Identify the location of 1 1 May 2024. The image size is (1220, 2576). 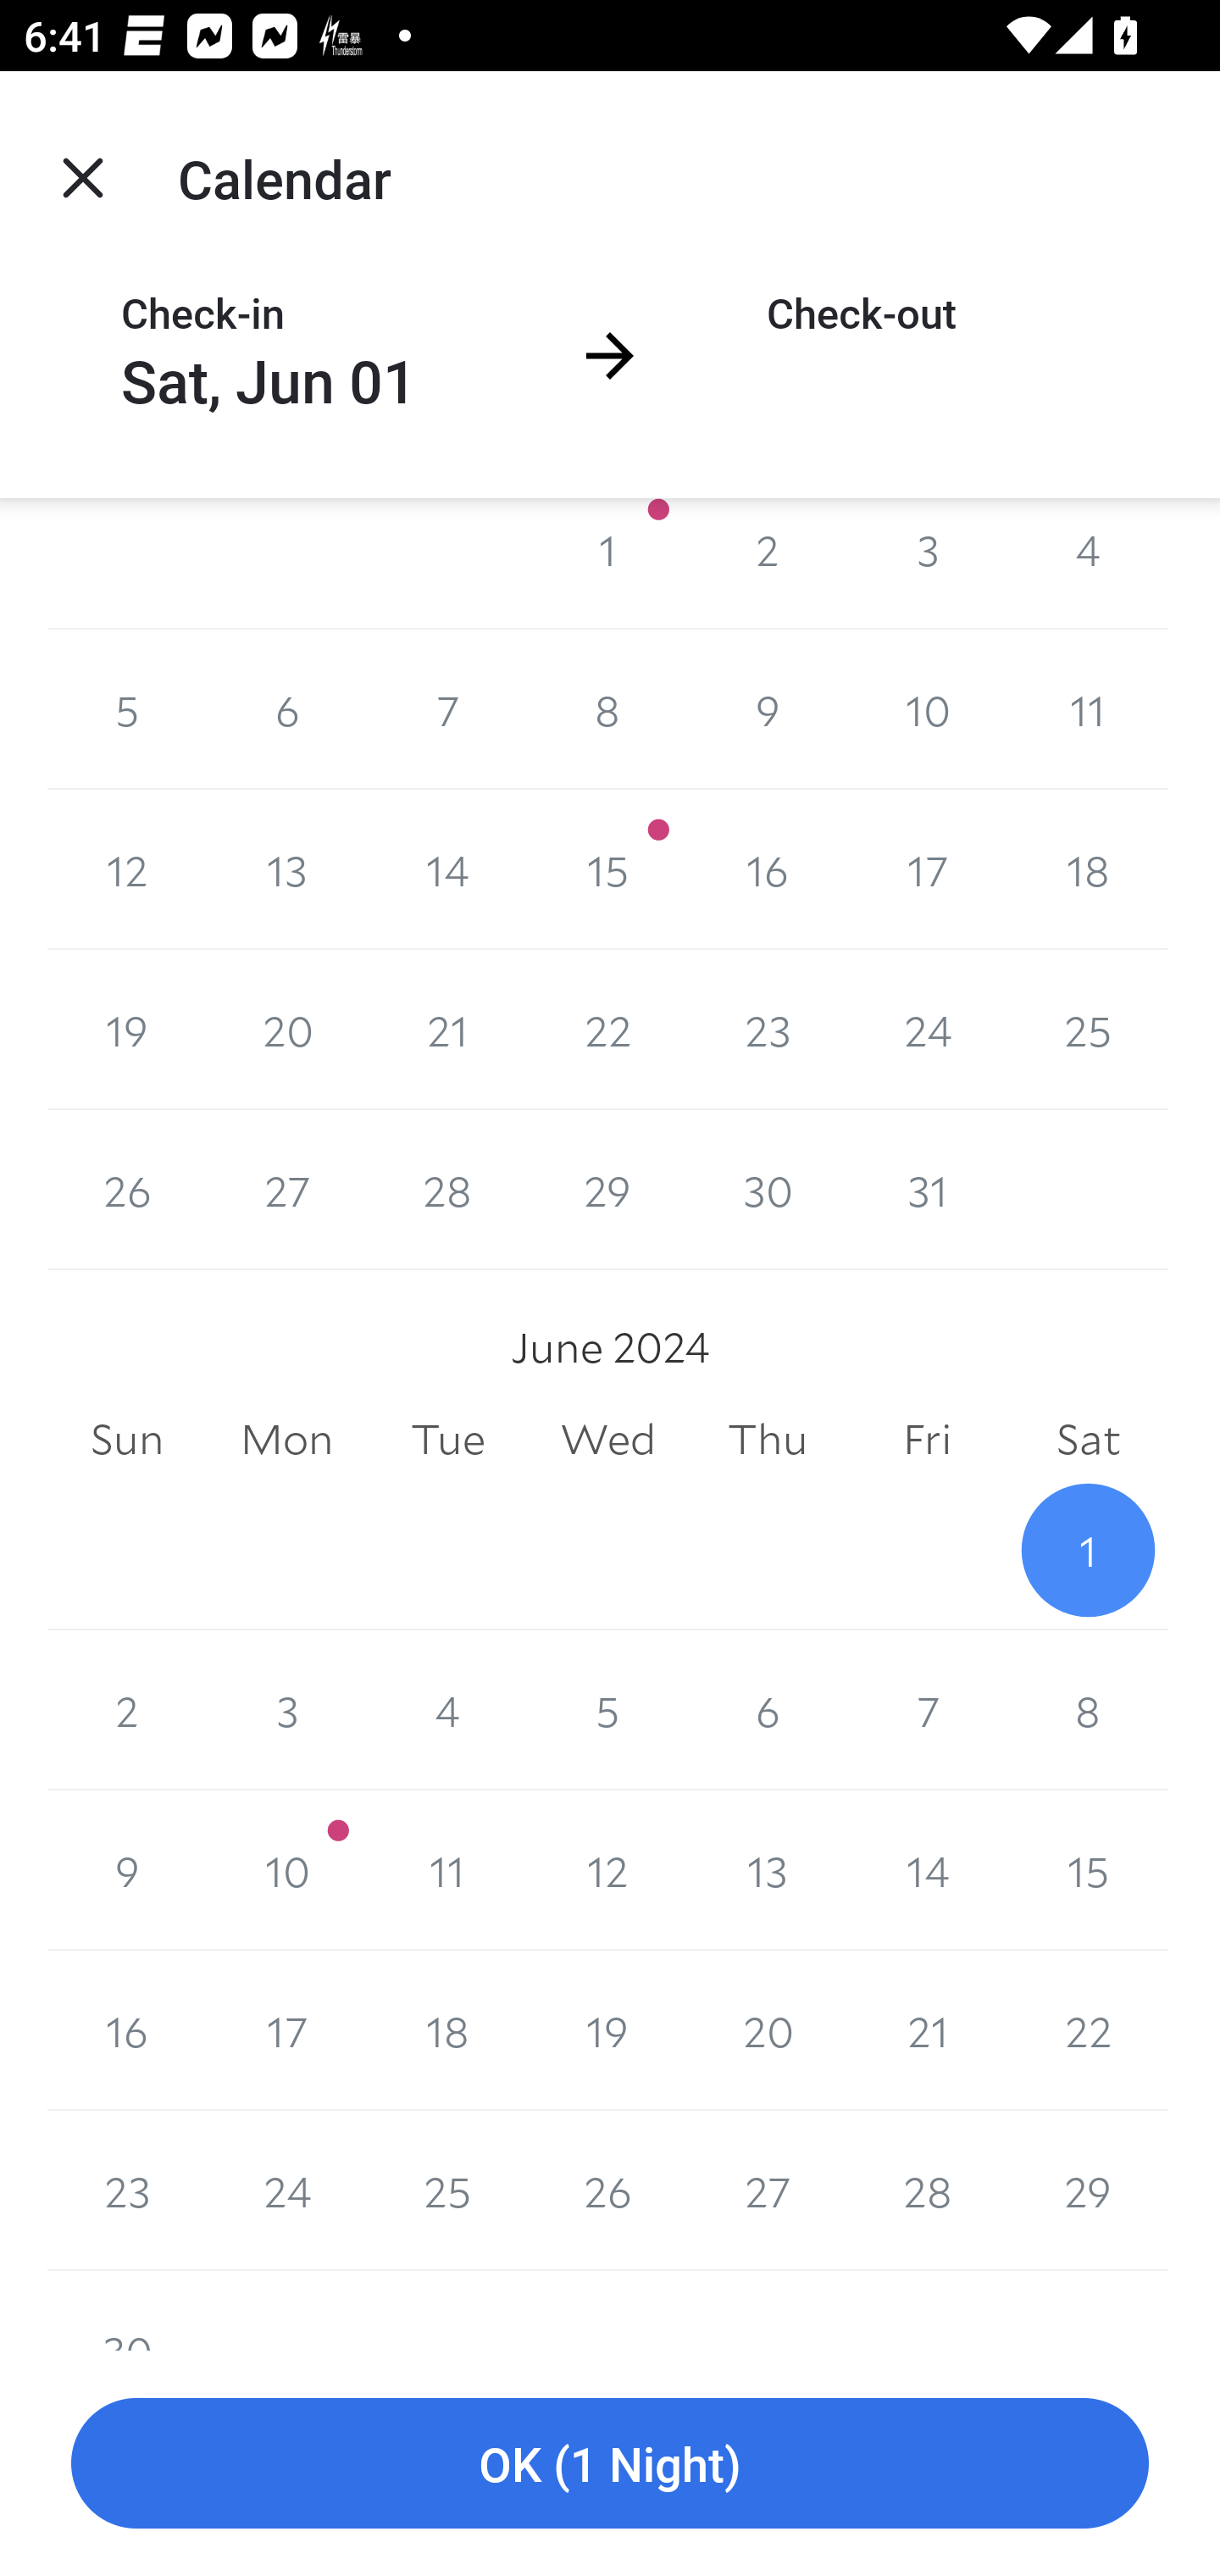
(608, 563).